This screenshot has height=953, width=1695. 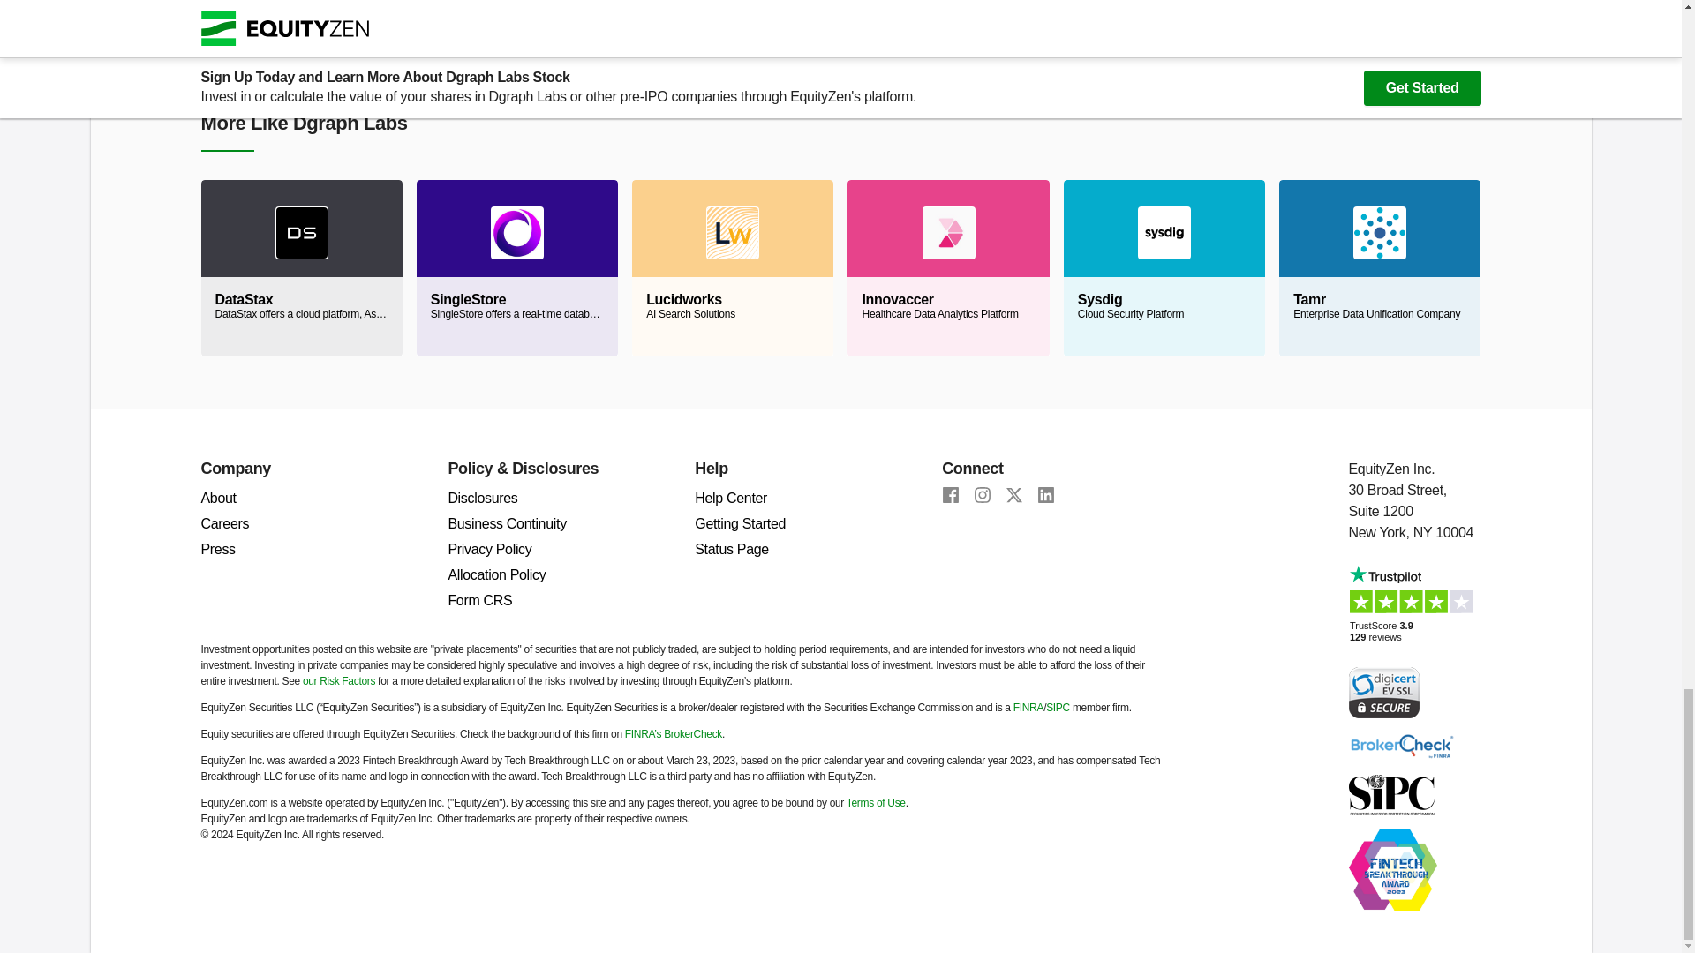 What do you see at coordinates (507, 523) in the screenshot?
I see `Business Continuity` at bounding box center [507, 523].